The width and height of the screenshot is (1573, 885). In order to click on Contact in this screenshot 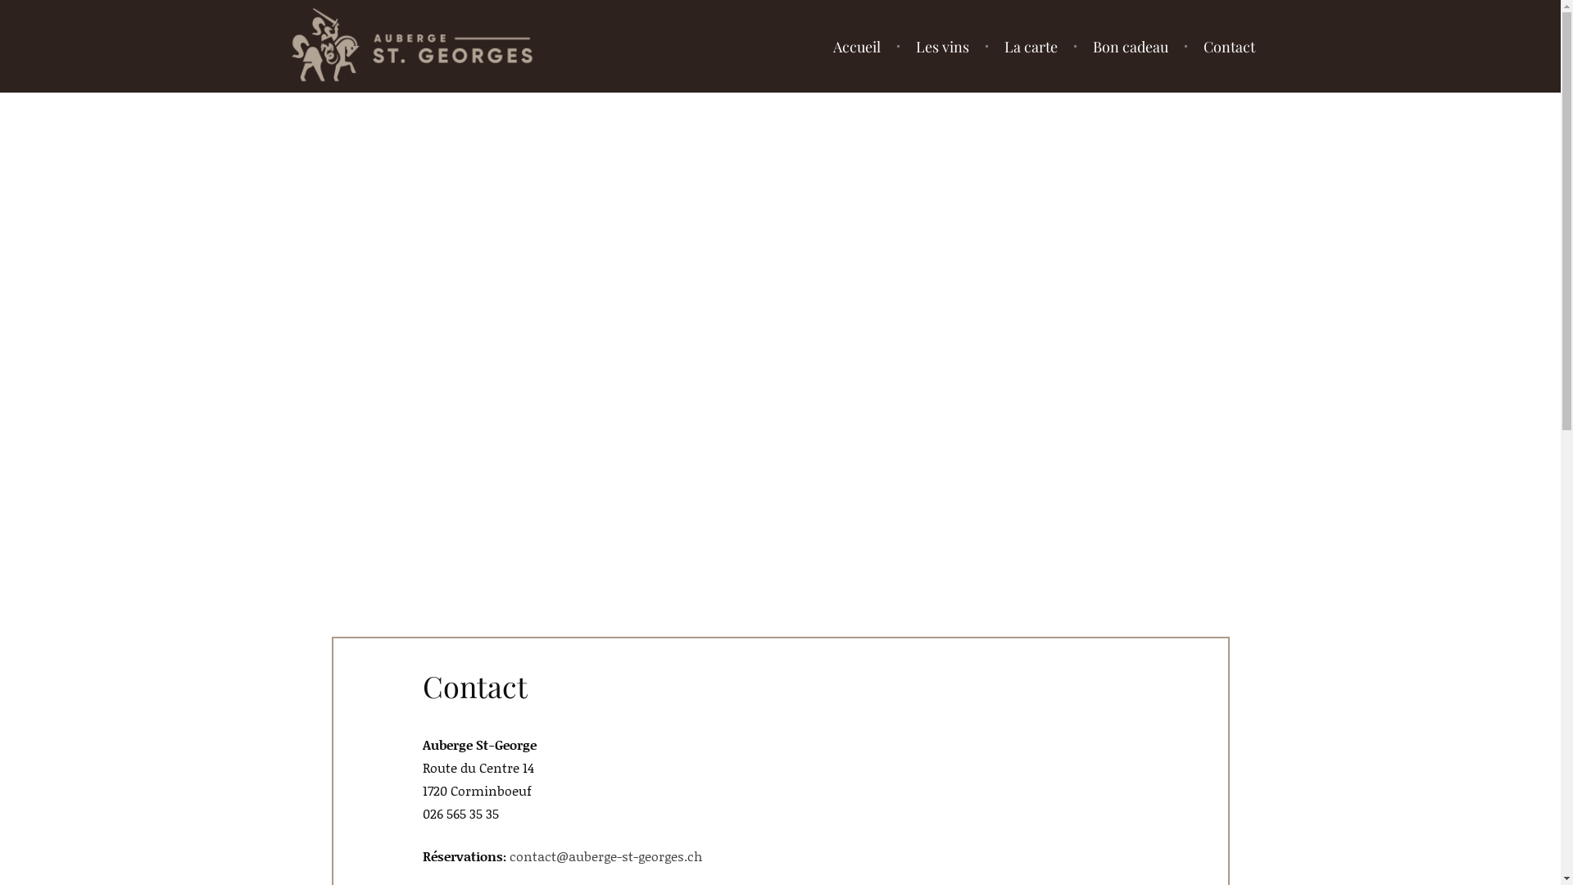, I will do `click(1229, 46)`.